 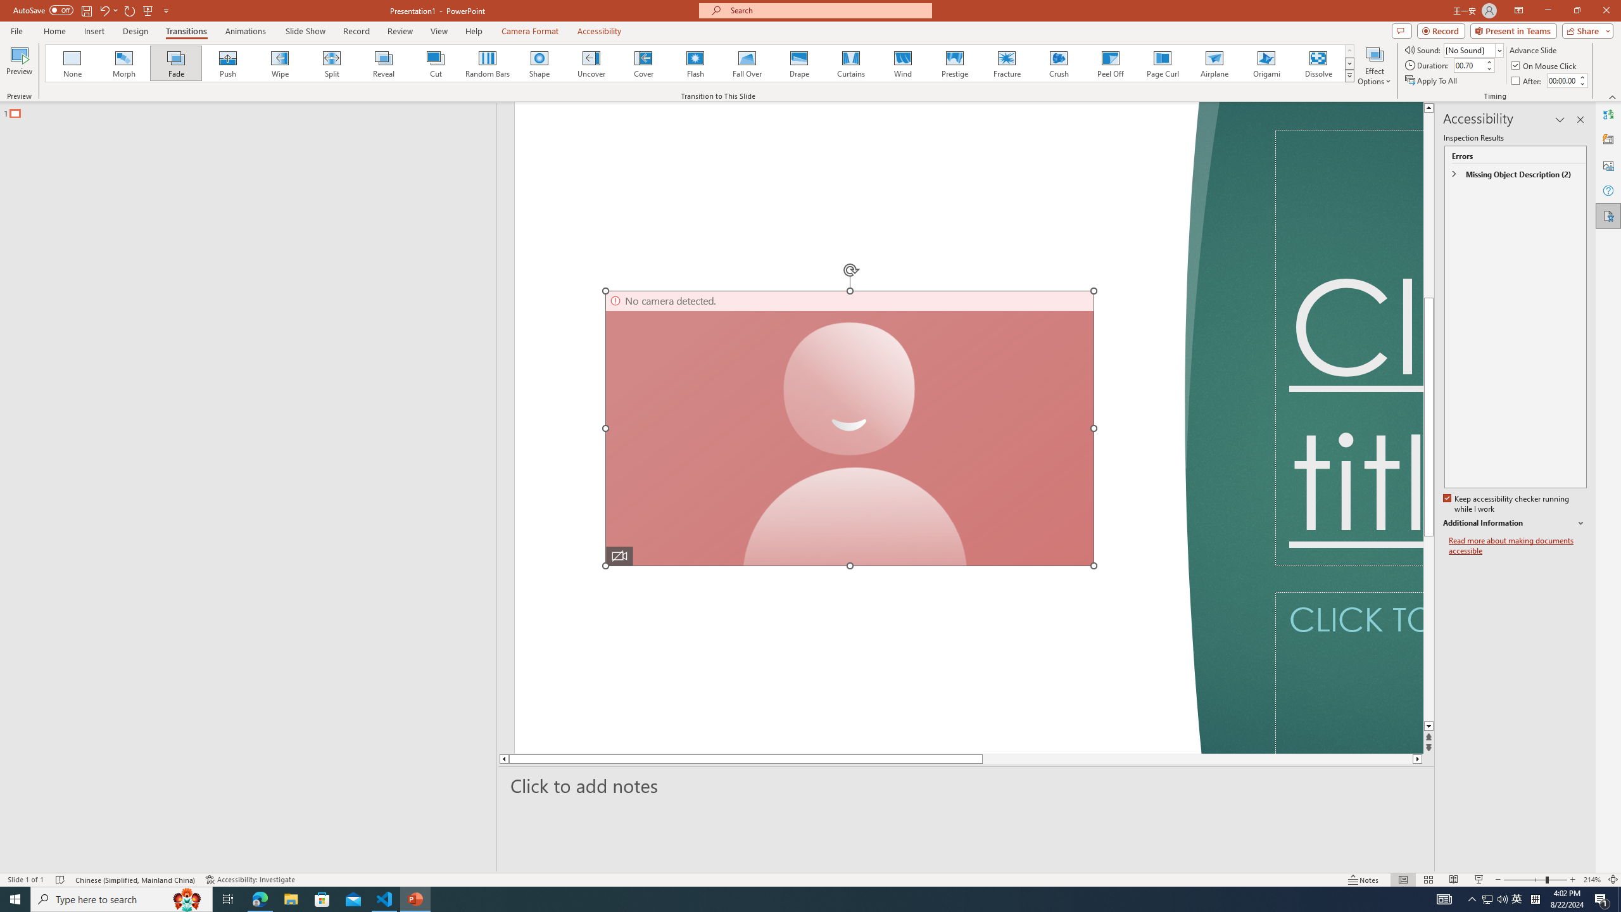 What do you see at coordinates (1171, 759) in the screenshot?
I see `Page down` at bounding box center [1171, 759].